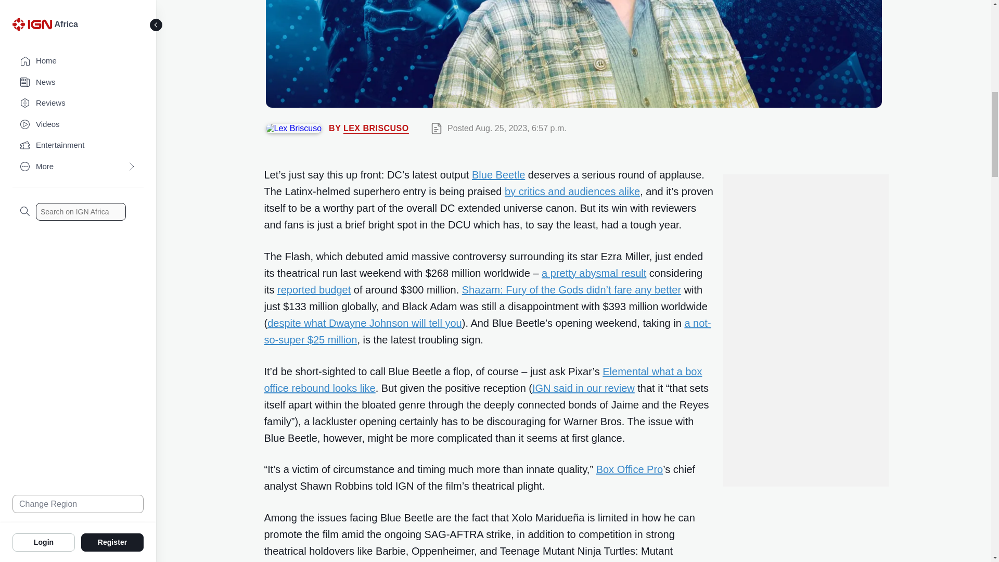  I want to click on reported budget, so click(314, 290).